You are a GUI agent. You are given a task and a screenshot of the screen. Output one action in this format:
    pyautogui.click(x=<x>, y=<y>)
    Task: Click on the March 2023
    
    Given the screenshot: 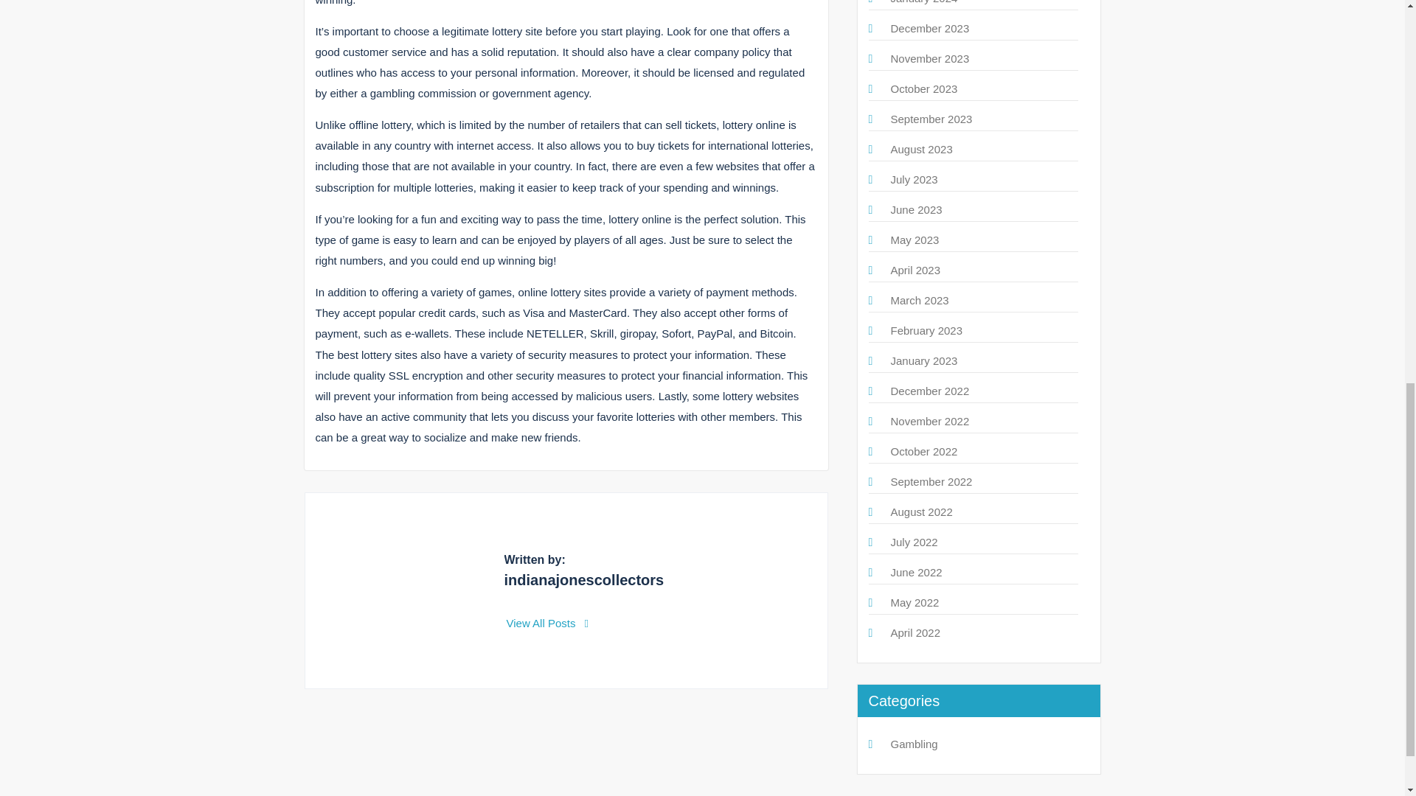 What is the action you would take?
    pyautogui.click(x=919, y=299)
    